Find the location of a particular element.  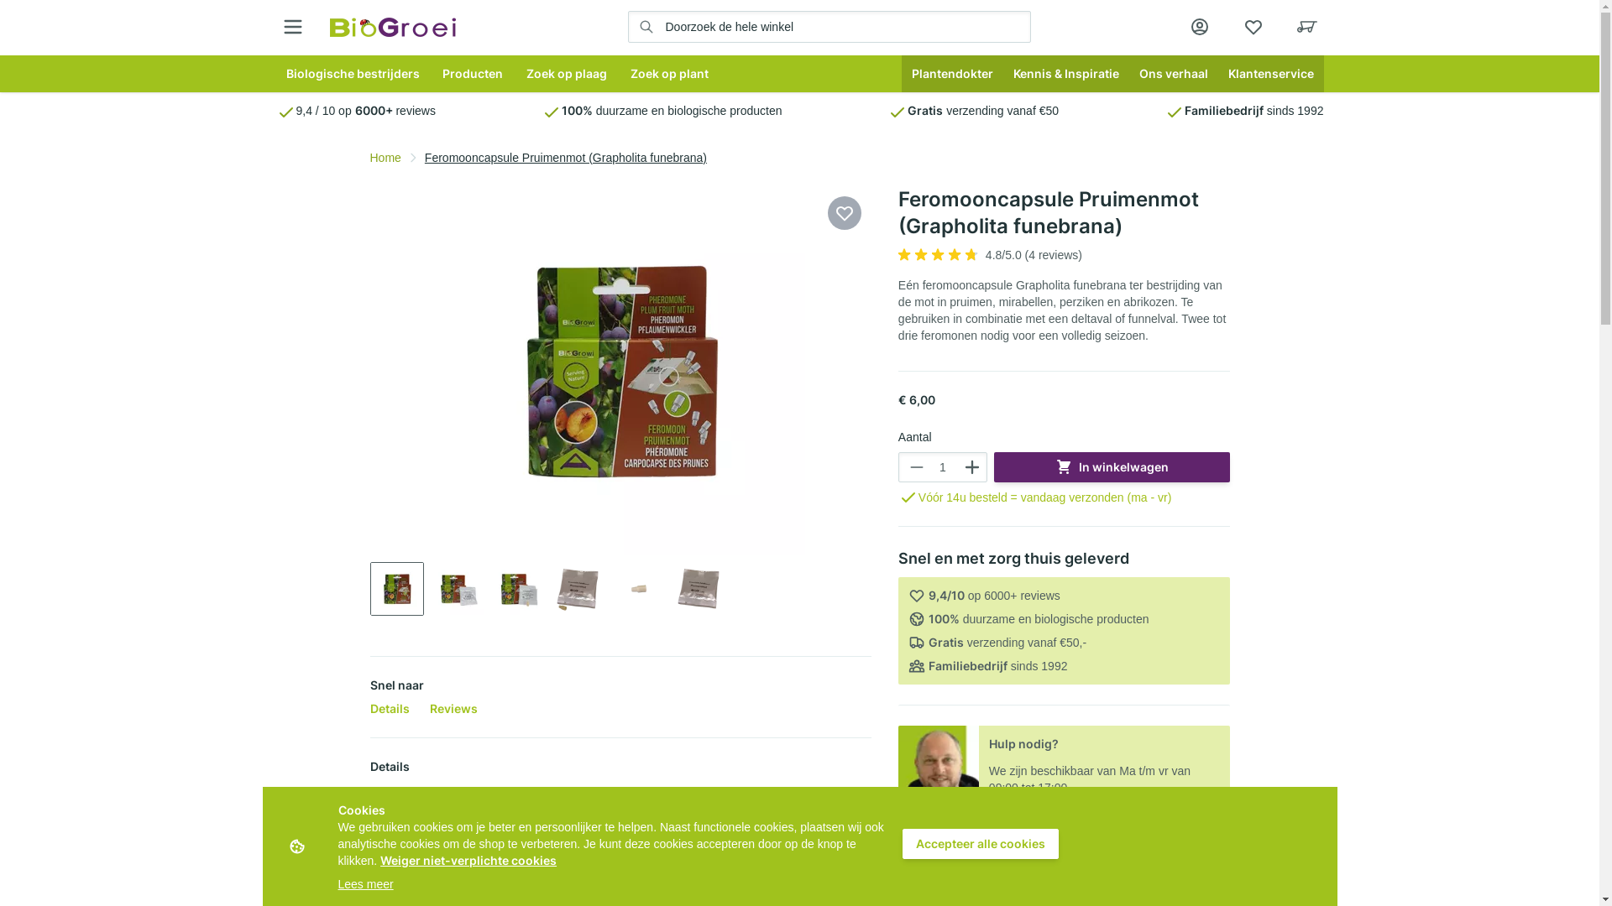

Feromoon pruimenmot is located at coordinates (639, 589).